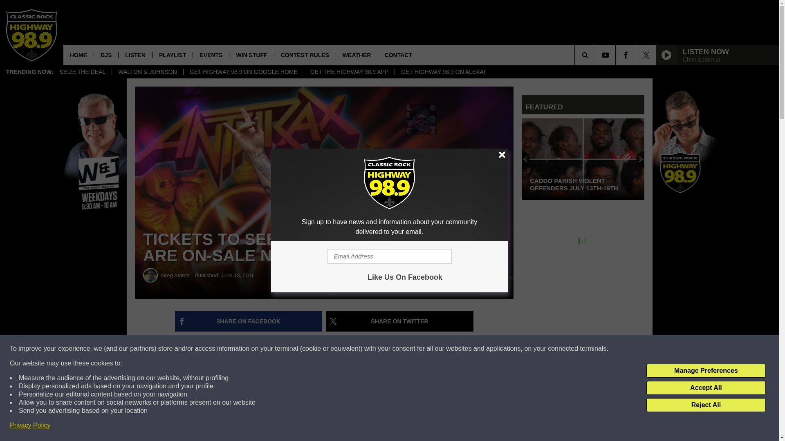  I want to click on CONTEST RULES, so click(305, 55).